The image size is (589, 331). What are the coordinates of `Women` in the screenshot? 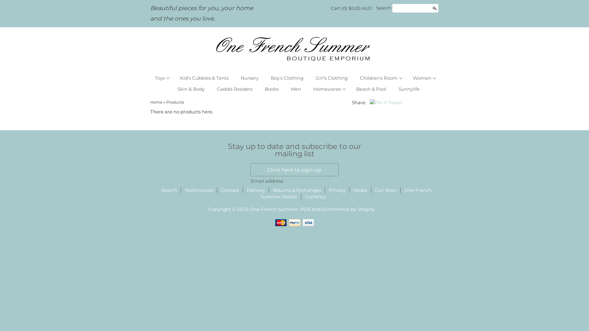 It's located at (423, 78).